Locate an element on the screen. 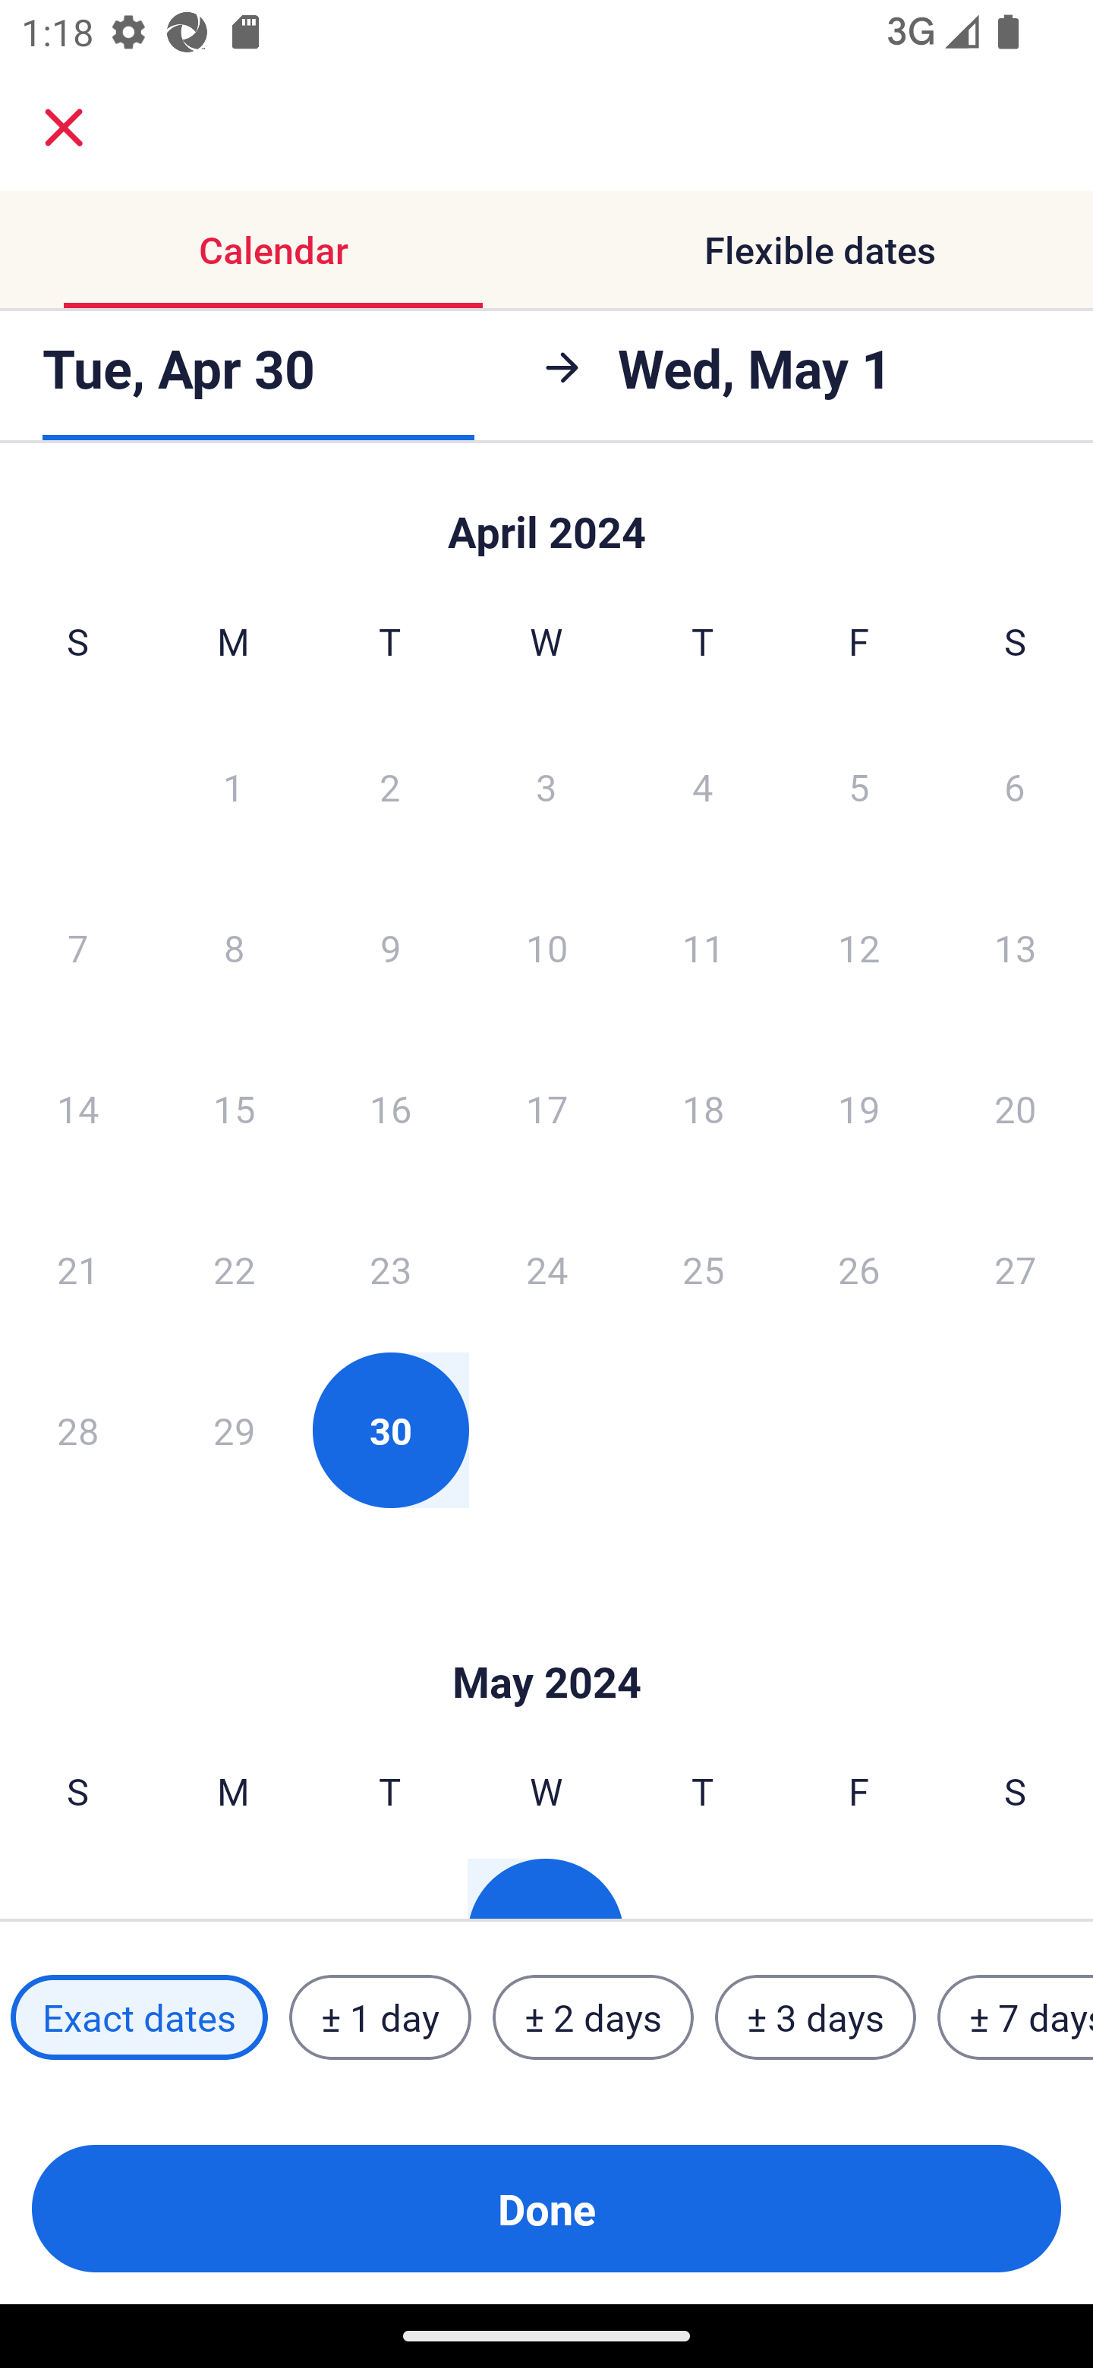 The width and height of the screenshot is (1093, 2368). 1 Monday, April 1, 2024 is located at coordinates (233, 786).